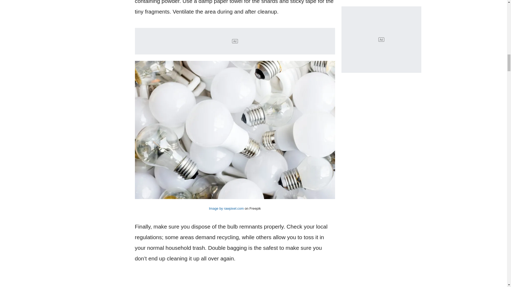 This screenshot has width=511, height=287. I want to click on Image by rawpixel.com, so click(226, 208).